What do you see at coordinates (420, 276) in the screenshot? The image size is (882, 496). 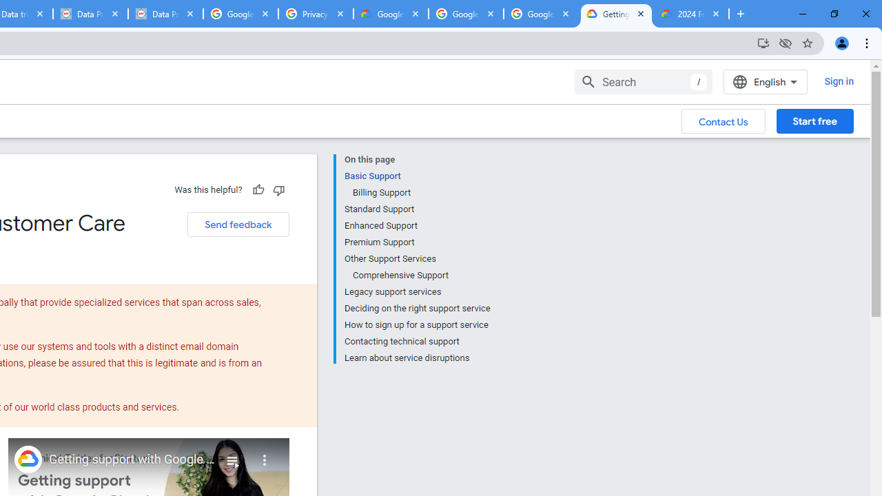 I see `Comprehensive Support` at bounding box center [420, 276].